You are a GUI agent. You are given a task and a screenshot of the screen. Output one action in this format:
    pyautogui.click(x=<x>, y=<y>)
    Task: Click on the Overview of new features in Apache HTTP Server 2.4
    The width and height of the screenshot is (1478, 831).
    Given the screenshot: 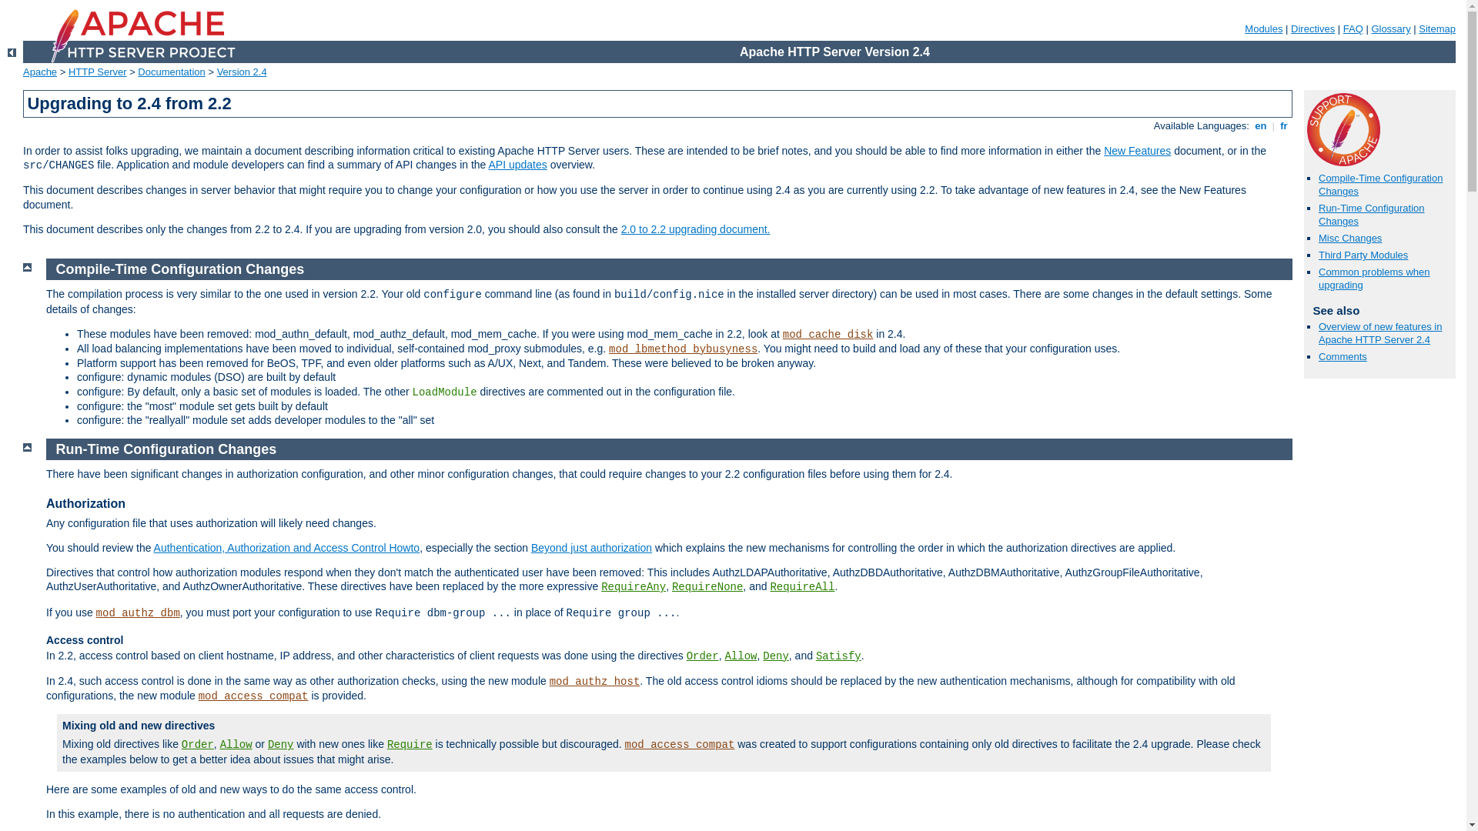 What is the action you would take?
    pyautogui.click(x=1380, y=333)
    